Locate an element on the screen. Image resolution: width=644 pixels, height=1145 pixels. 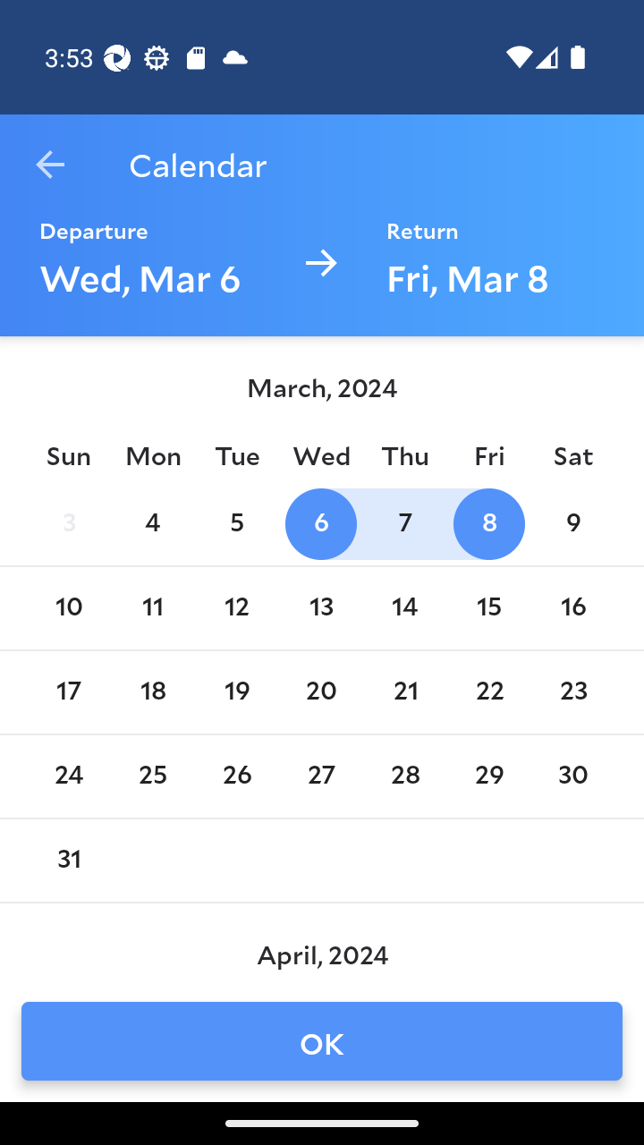
31 is located at coordinates (68, 861).